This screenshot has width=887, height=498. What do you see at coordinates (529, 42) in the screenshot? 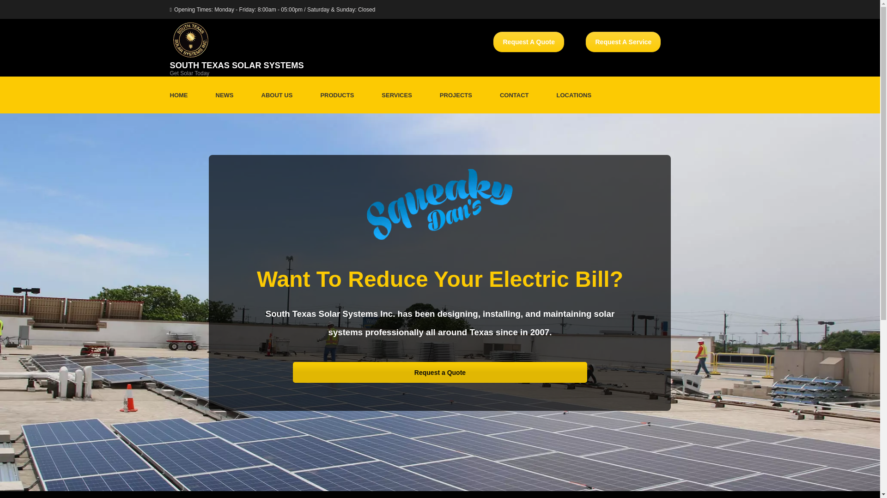
I see `Request A Quote` at bounding box center [529, 42].